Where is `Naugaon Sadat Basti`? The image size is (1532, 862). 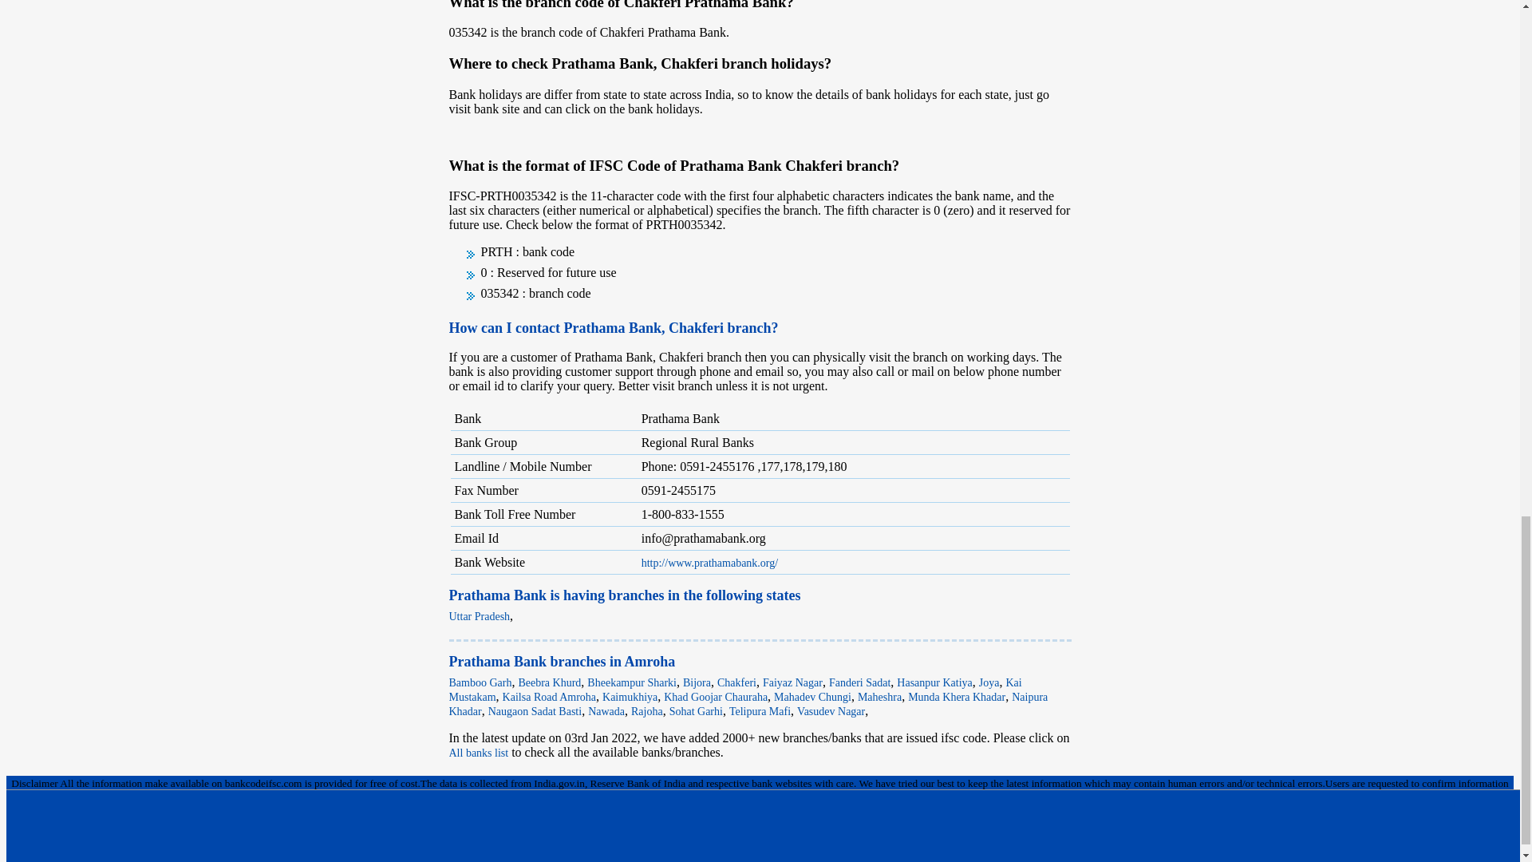
Naugaon Sadat Basti is located at coordinates (535, 711).